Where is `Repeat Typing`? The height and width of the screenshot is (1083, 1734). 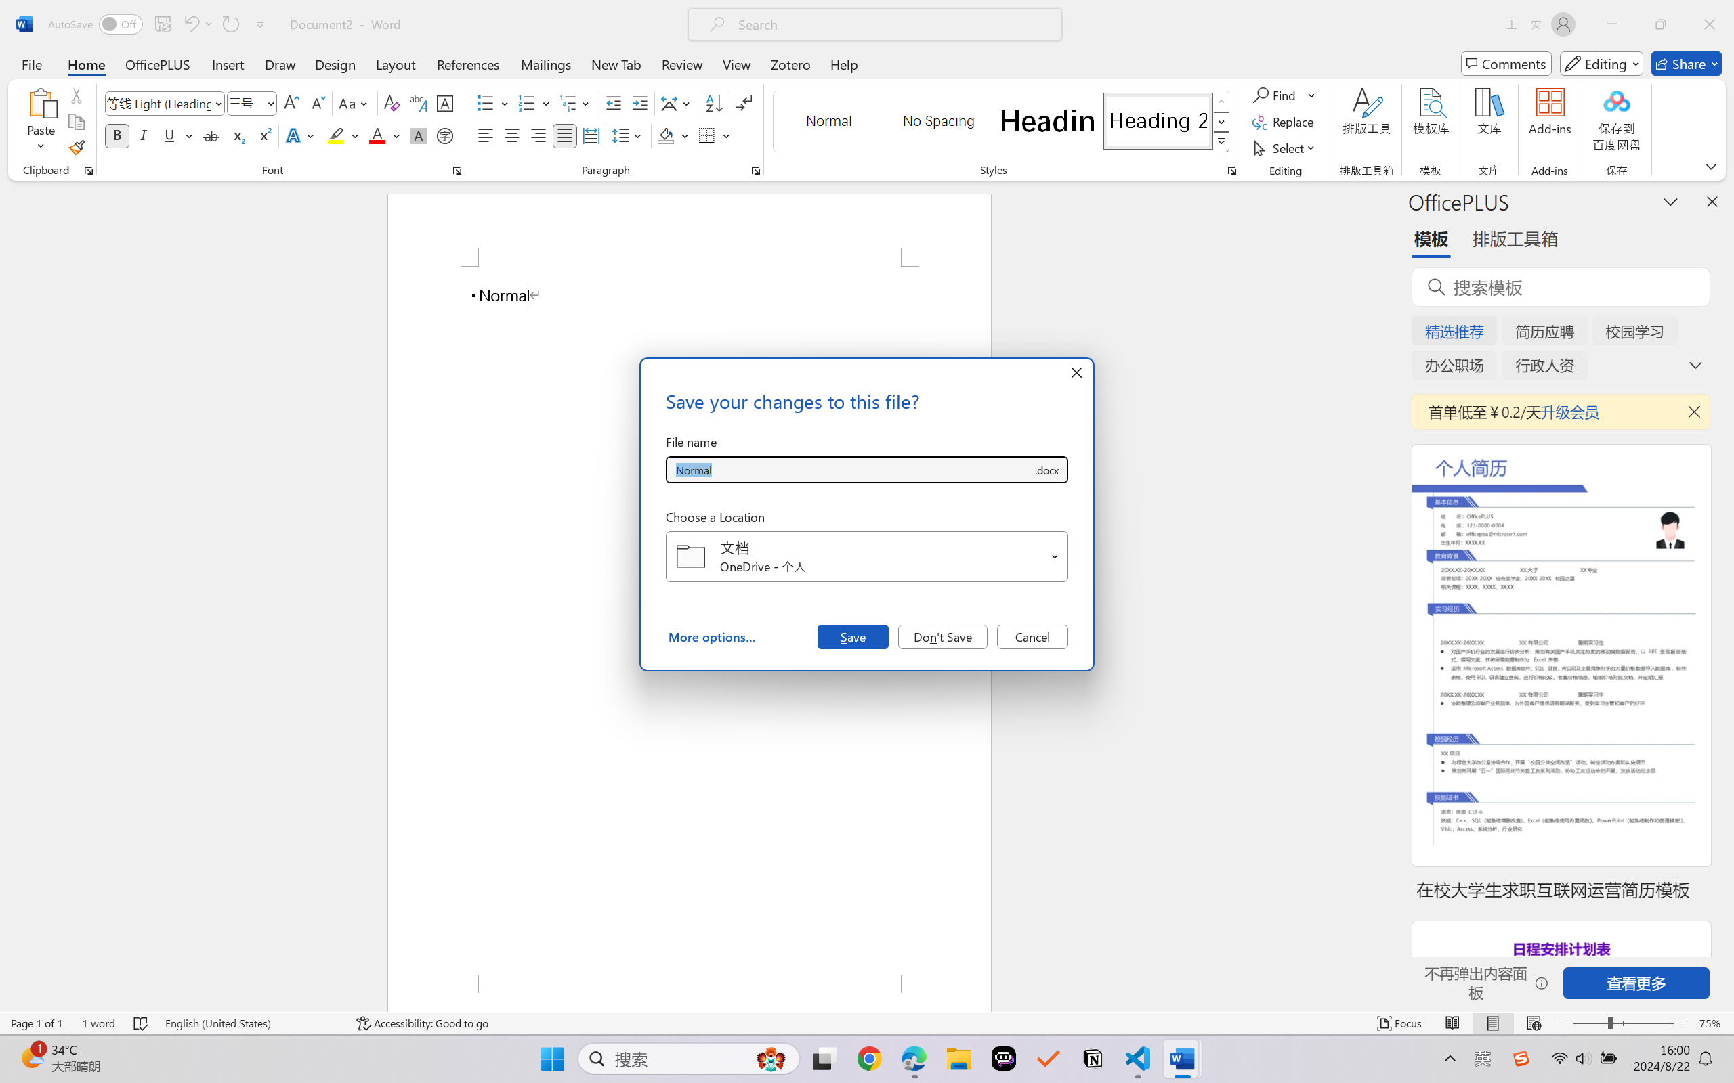 Repeat Typing is located at coordinates (230, 24).